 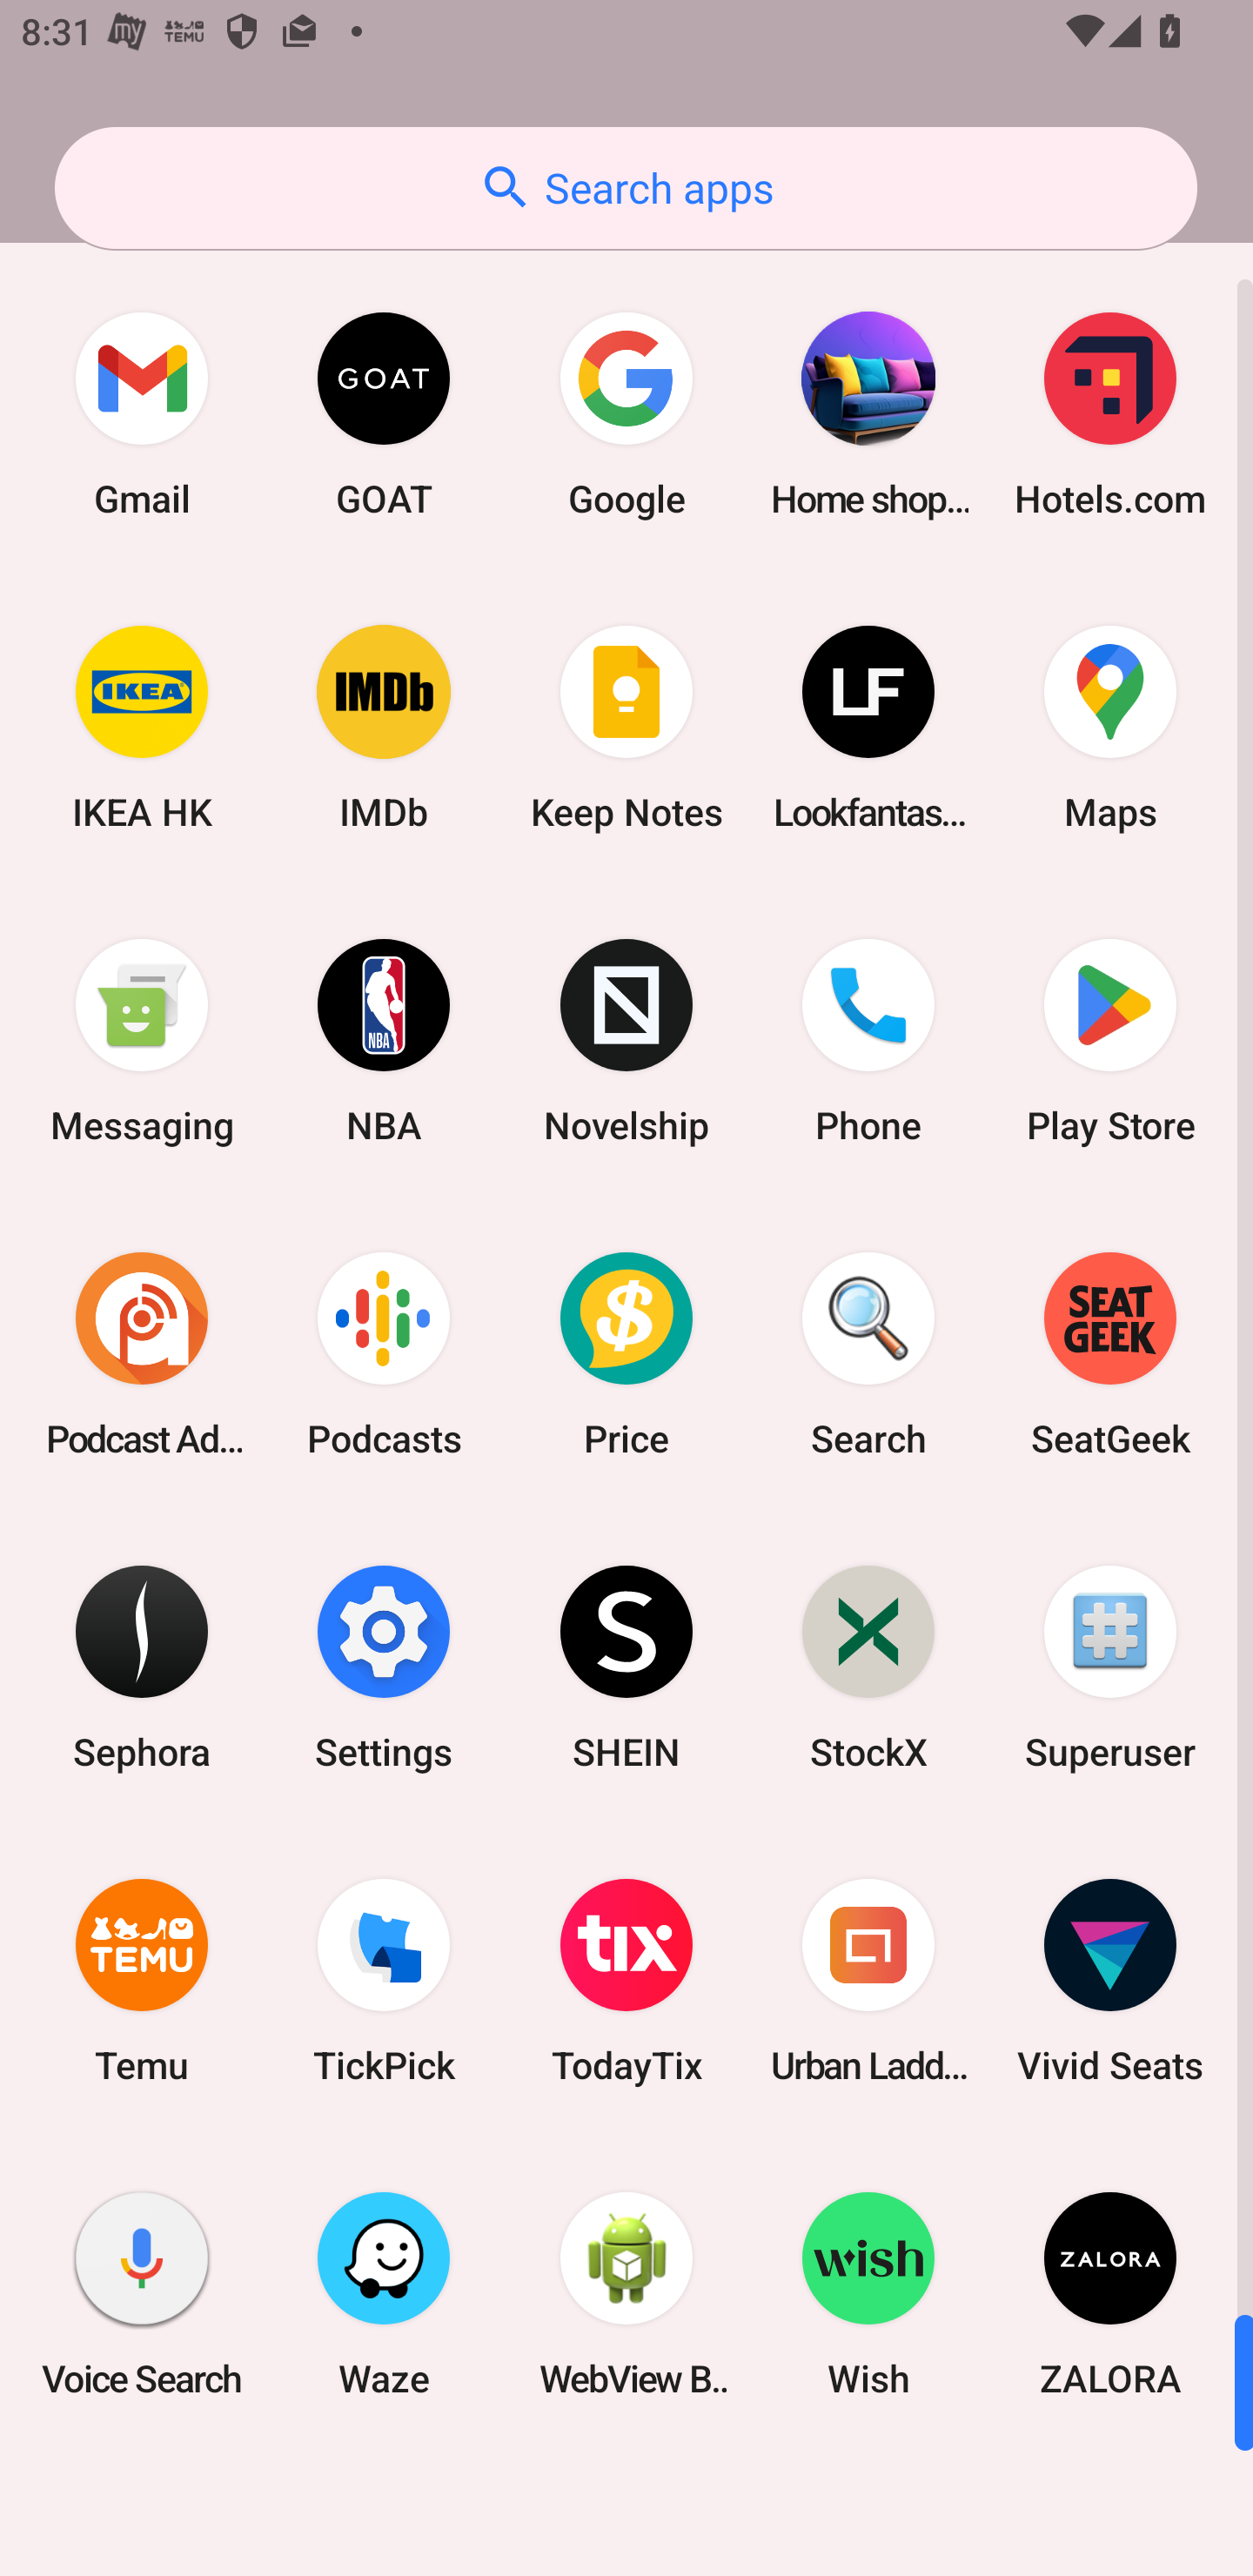 What do you see at coordinates (142, 1041) in the screenshot?
I see `Messaging` at bounding box center [142, 1041].